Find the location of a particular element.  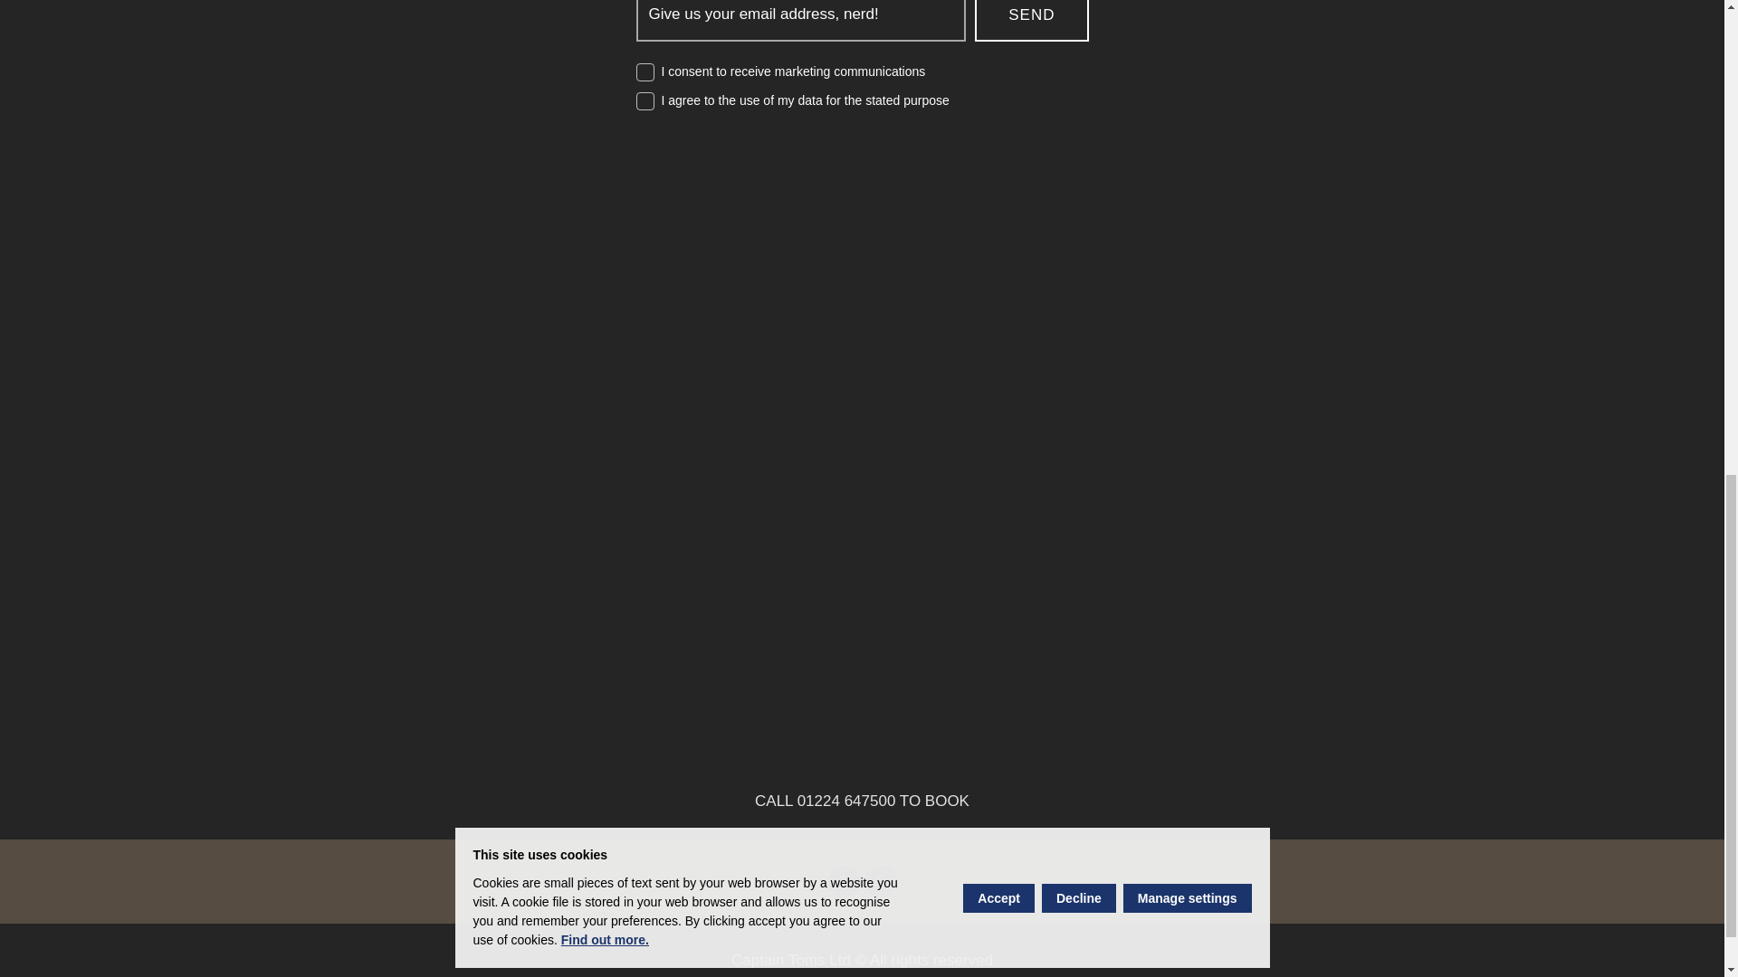

on is located at coordinates (645, 72).